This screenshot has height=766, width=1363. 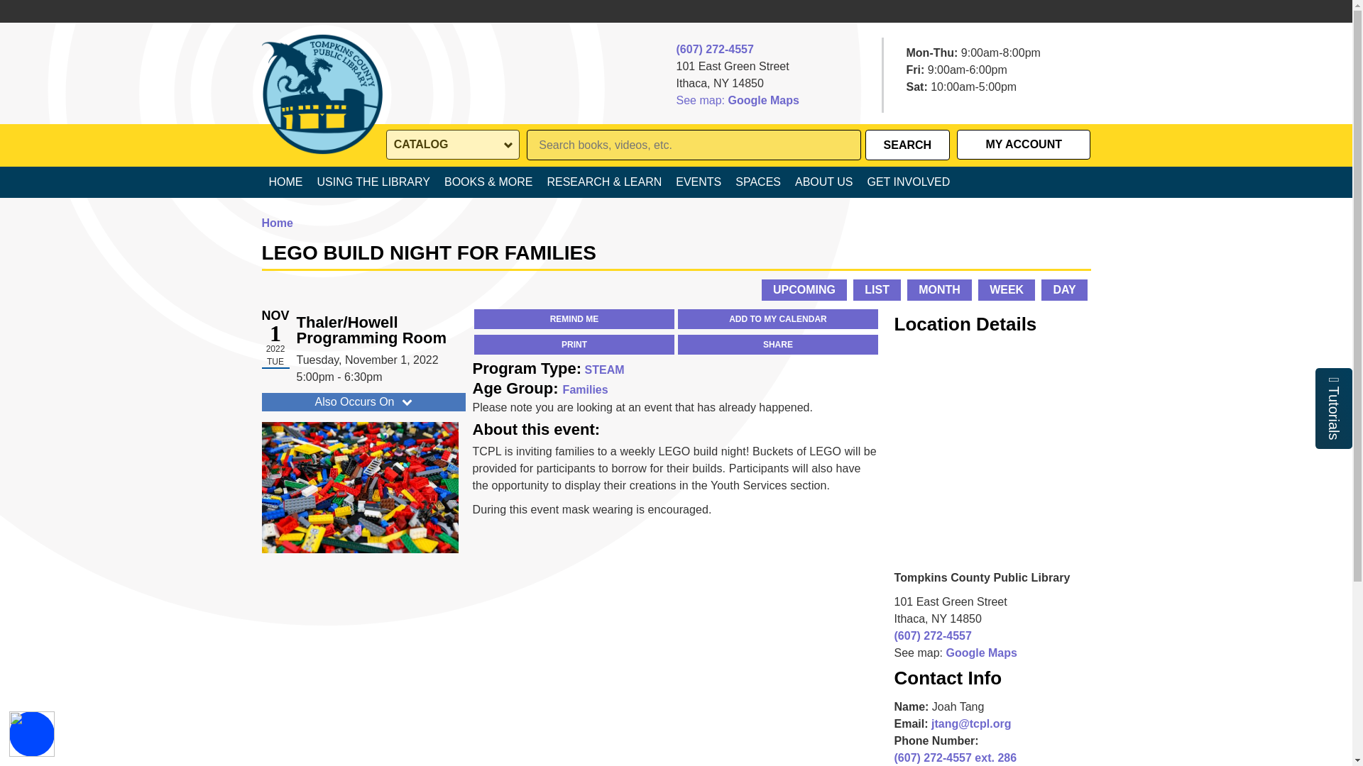 I want to click on Print this event, so click(x=574, y=345).